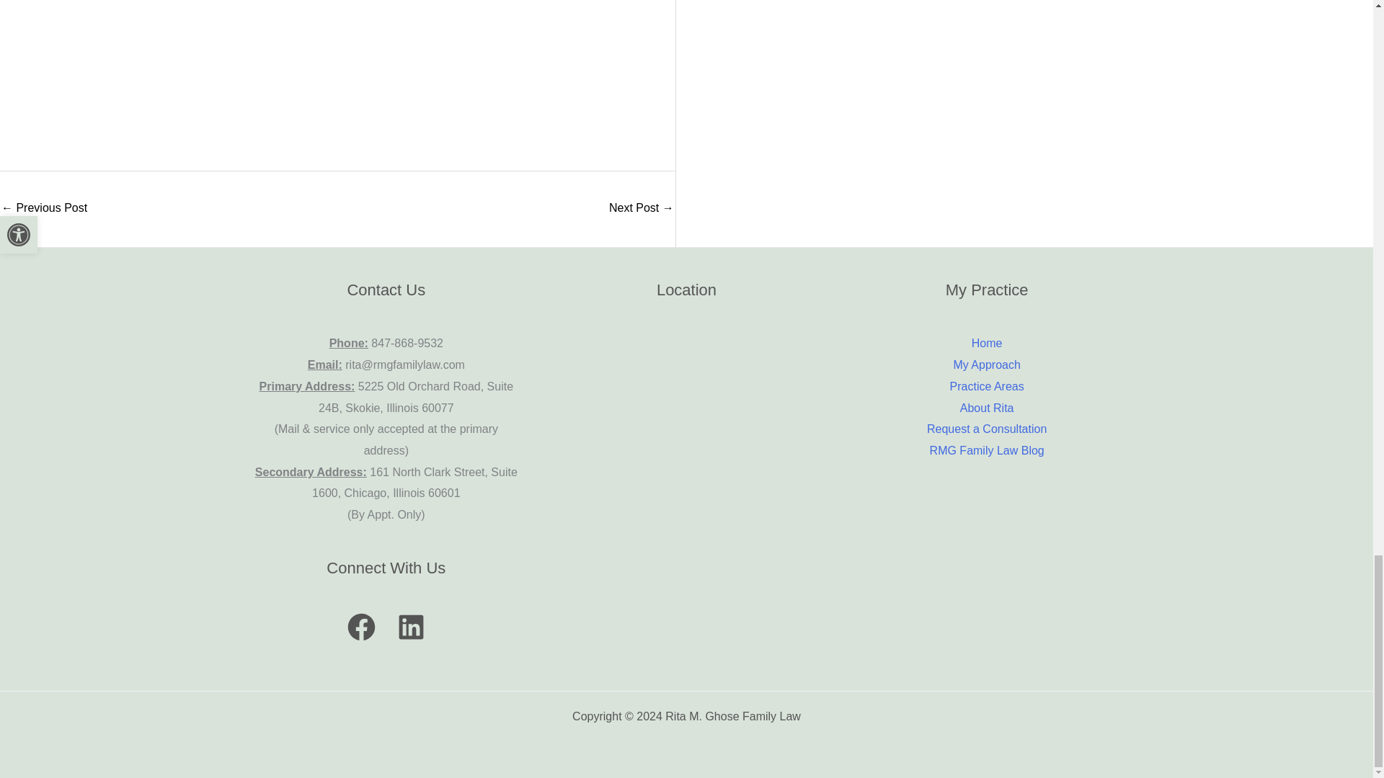 The width and height of the screenshot is (1384, 778). Describe the element at coordinates (43, 209) in the screenshot. I see `RMG Family Law Wishes You A Happy New Year` at that location.